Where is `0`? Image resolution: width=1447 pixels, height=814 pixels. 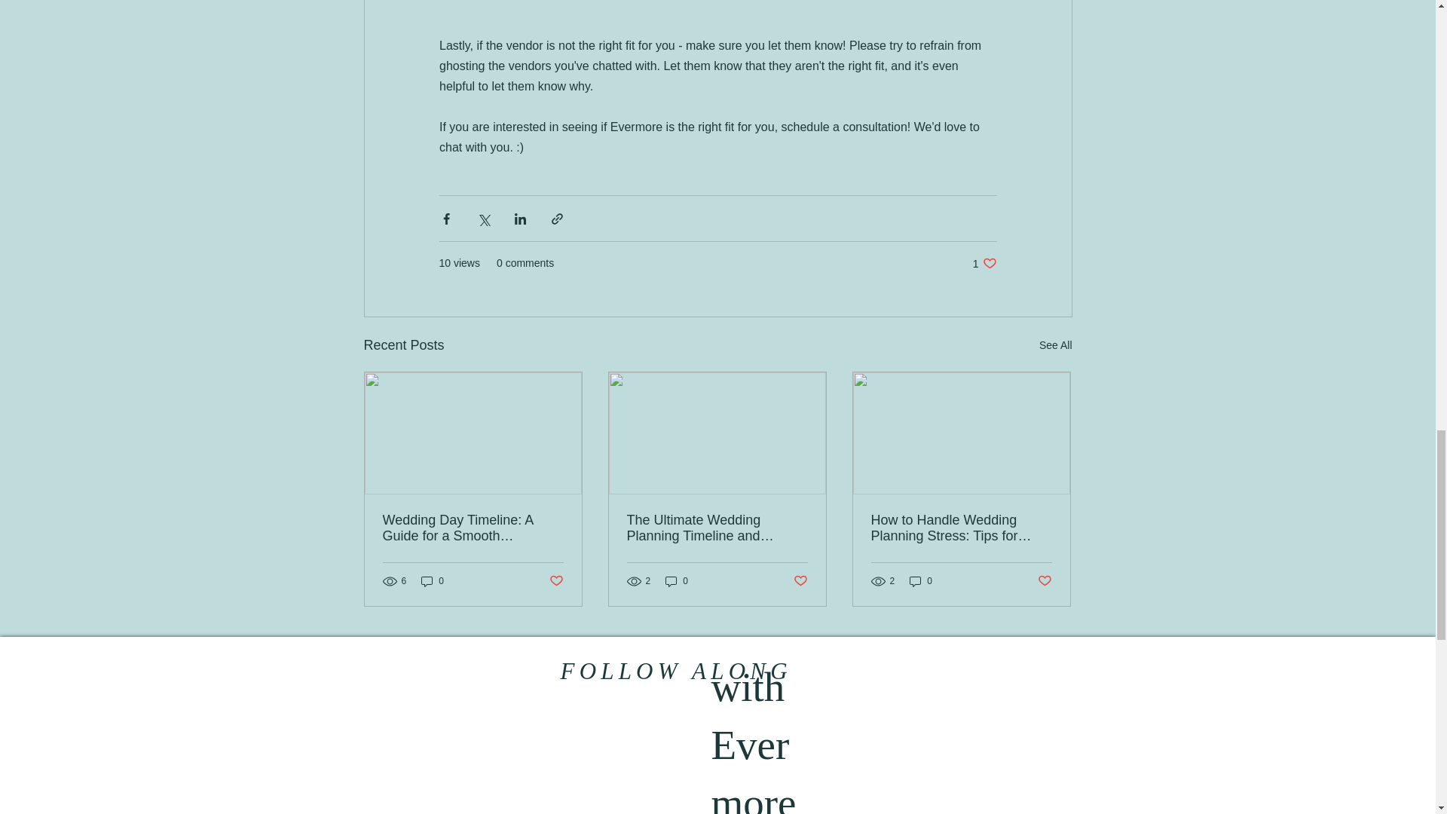 0 is located at coordinates (433, 581).